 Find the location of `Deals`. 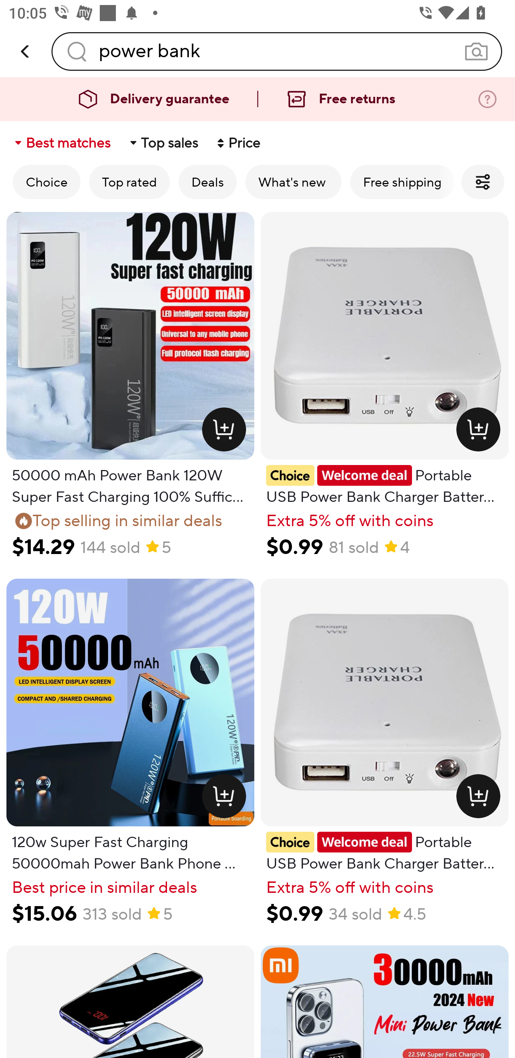

Deals is located at coordinates (207, 182).